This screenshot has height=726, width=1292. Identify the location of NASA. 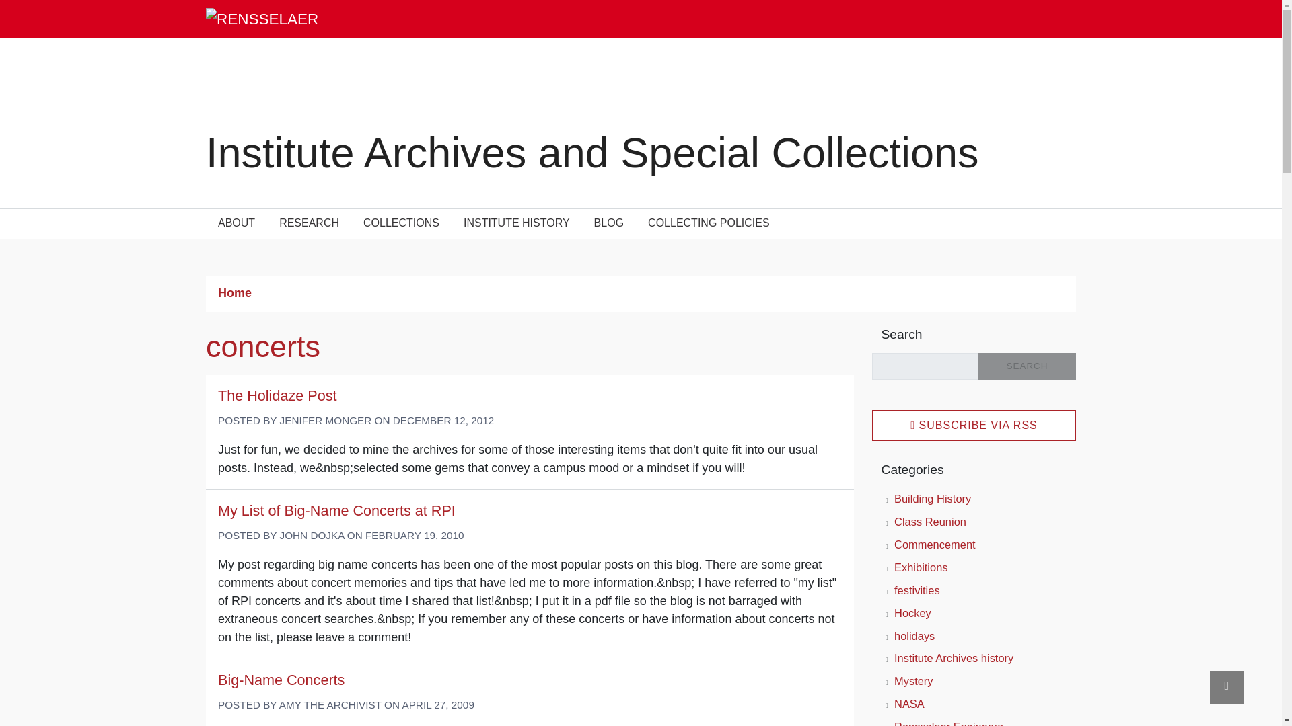
(909, 703).